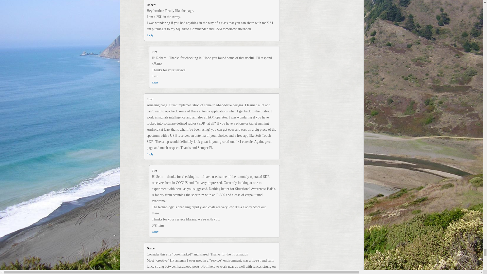 Image resolution: width=487 pixels, height=274 pixels. Describe the element at coordinates (150, 35) in the screenshot. I see `Reply` at that location.